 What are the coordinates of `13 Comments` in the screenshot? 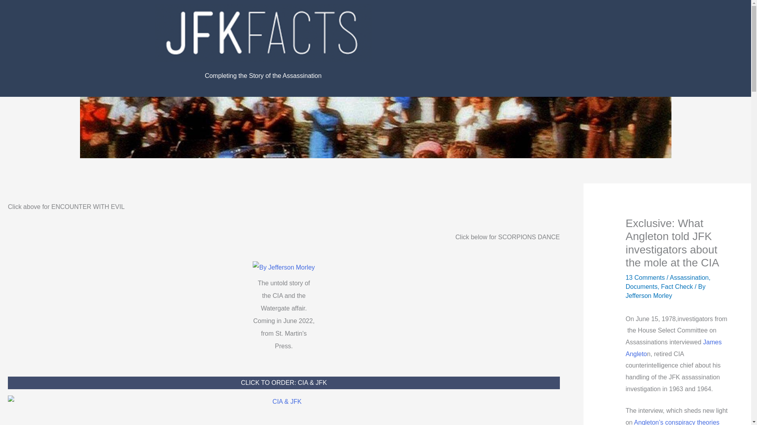 It's located at (645, 277).